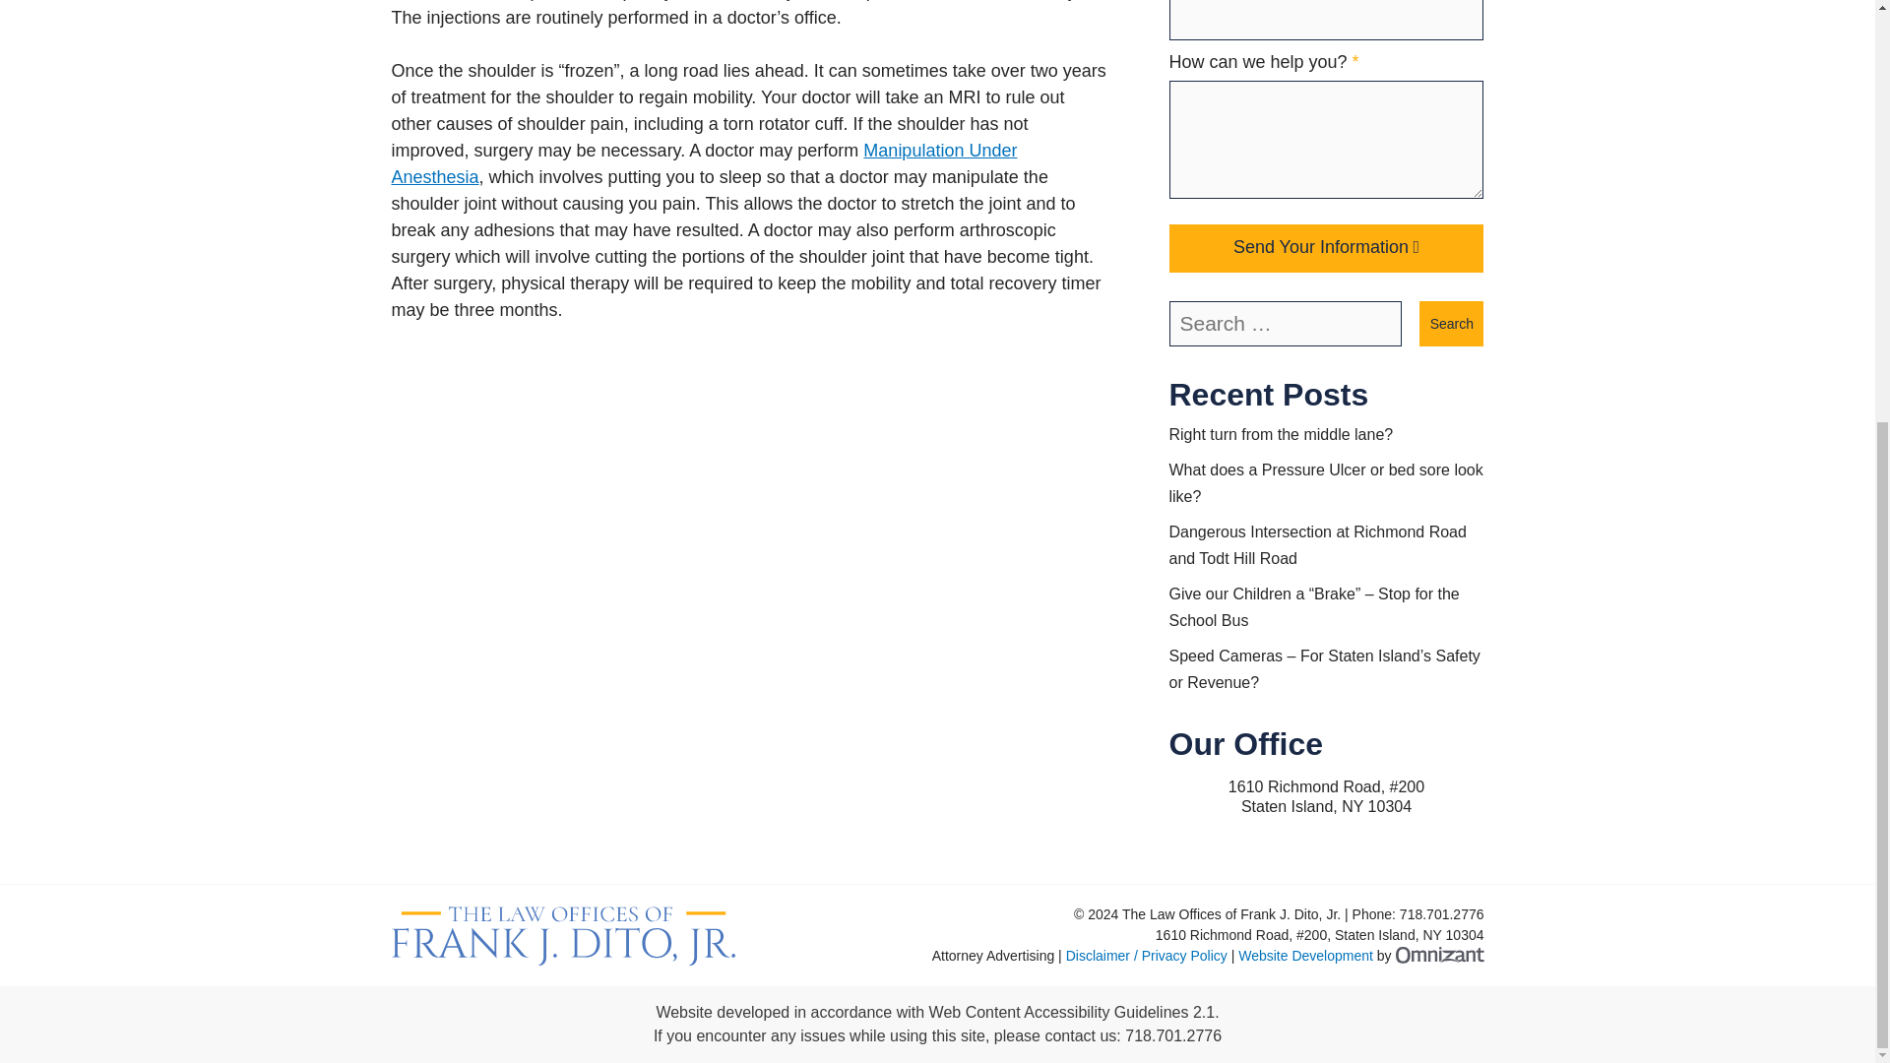 This screenshot has width=1890, height=1063. Describe the element at coordinates (1286, 323) in the screenshot. I see `Search for:` at that location.